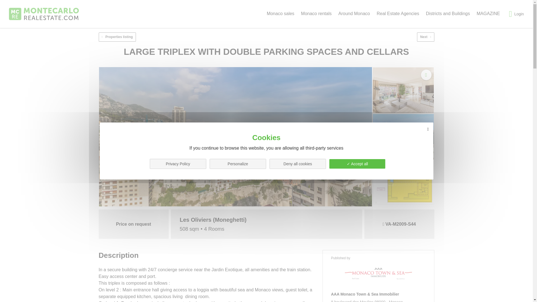 This screenshot has width=537, height=302. Describe the element at coordinates (516, 14) in the screenshot. I see `Login` at that location.